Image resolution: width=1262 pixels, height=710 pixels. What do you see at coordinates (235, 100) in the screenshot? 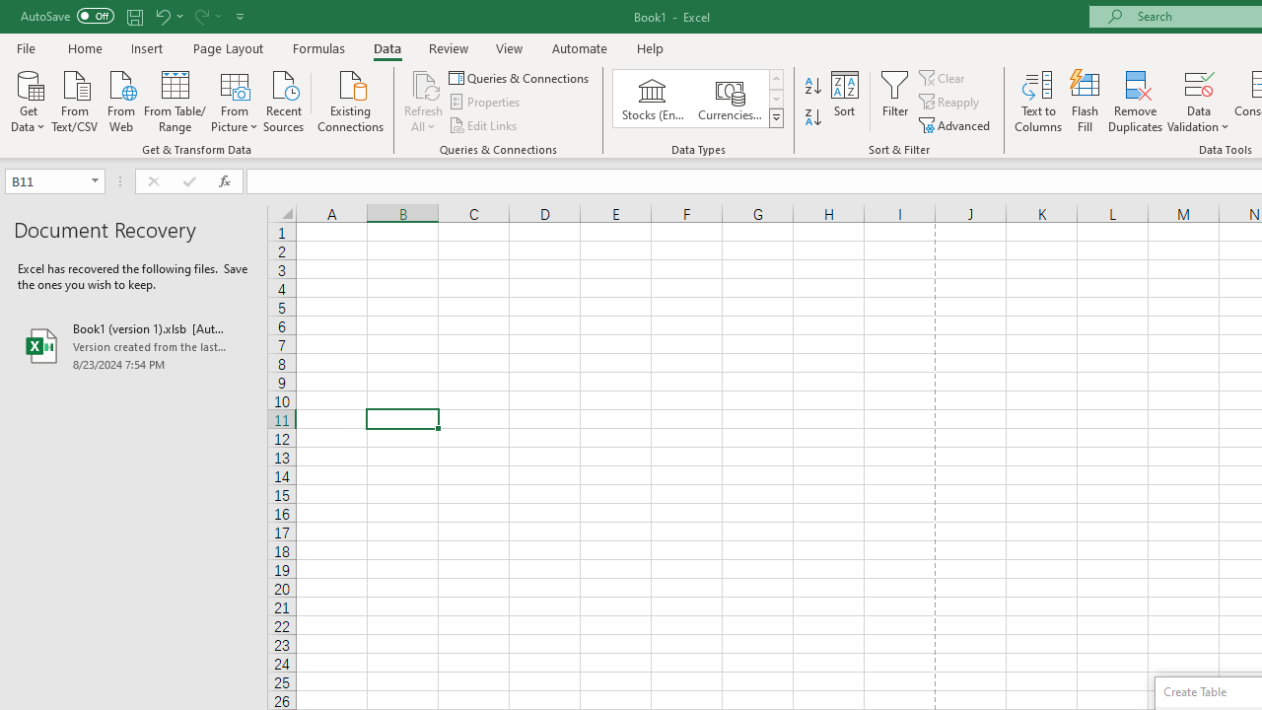
I see `From Picture` at bounding box center [235, 100].